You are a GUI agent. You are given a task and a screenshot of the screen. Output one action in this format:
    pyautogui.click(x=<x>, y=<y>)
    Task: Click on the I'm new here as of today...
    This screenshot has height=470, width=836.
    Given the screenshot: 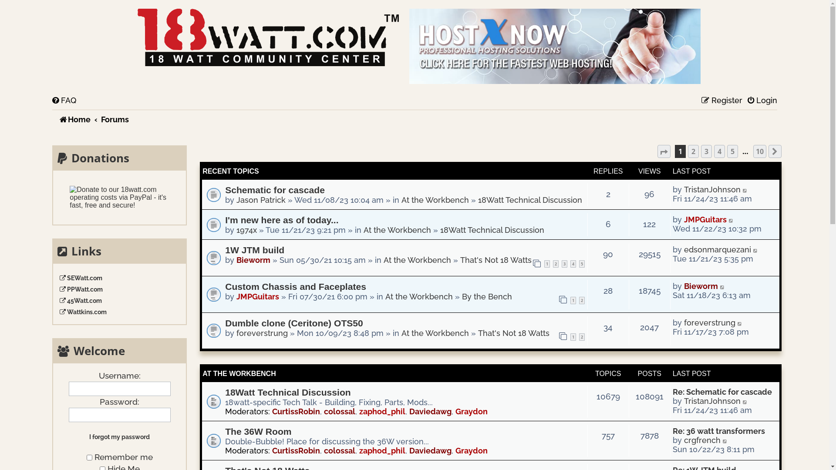 What is the action you would take?
    pyautogui.click(x=282, y=220)
    